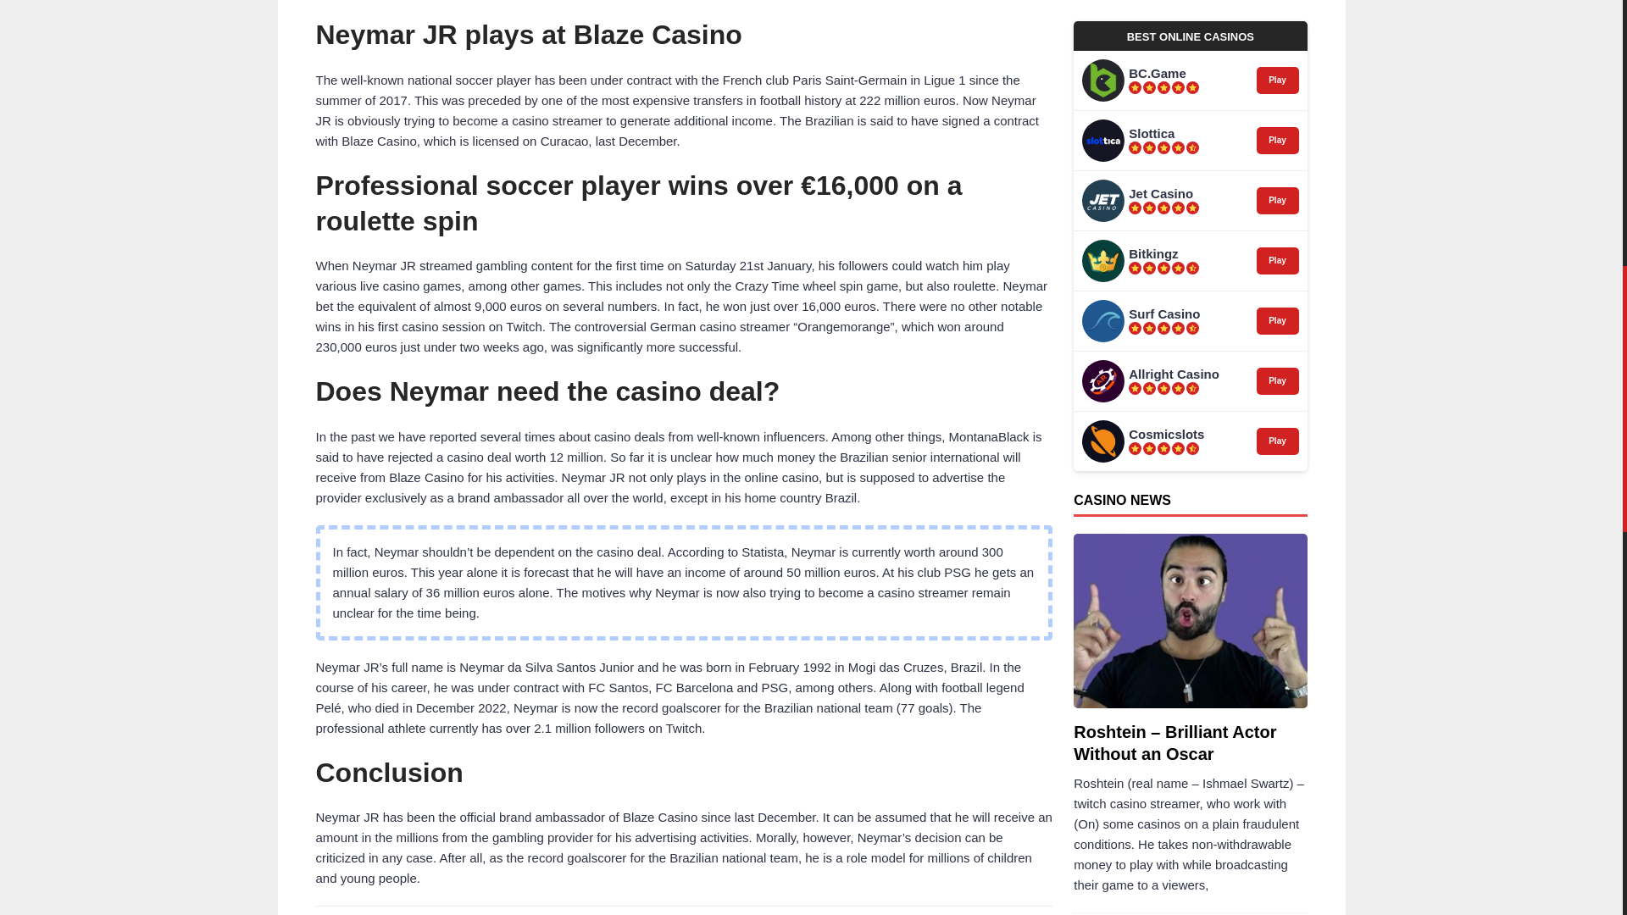 The width and height of the screenshot is (1627, 915). I want to click on Are online casinos at risk from AI fraud?, so click(1217, 153).